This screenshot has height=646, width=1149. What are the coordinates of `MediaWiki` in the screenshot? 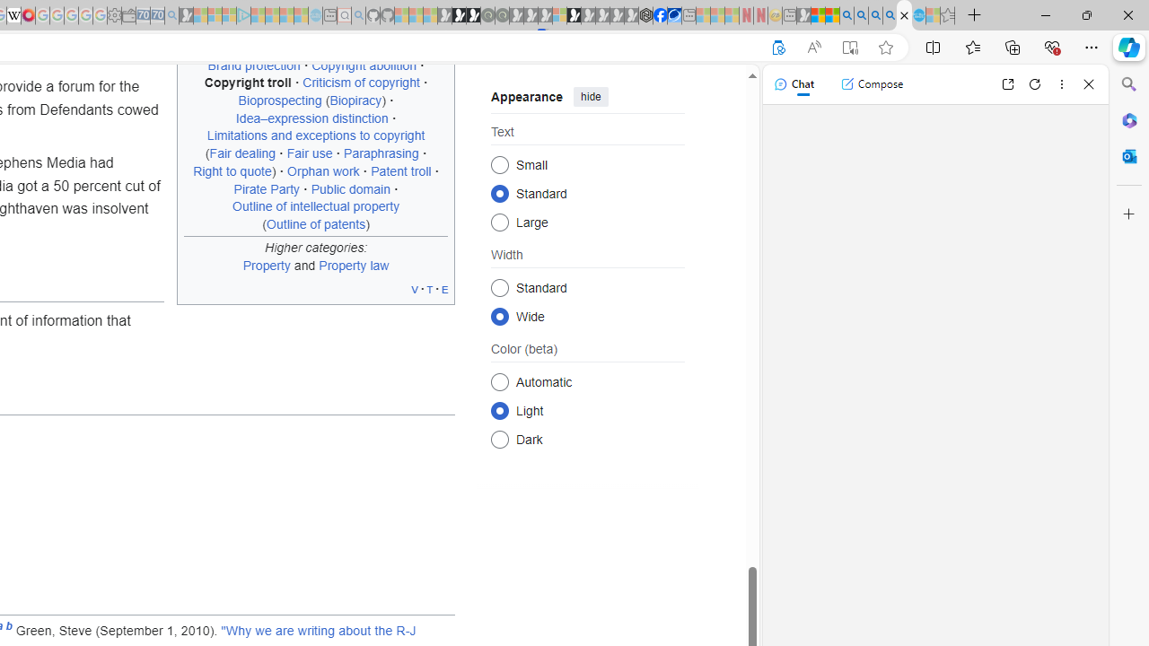 It's located at (29, 16).